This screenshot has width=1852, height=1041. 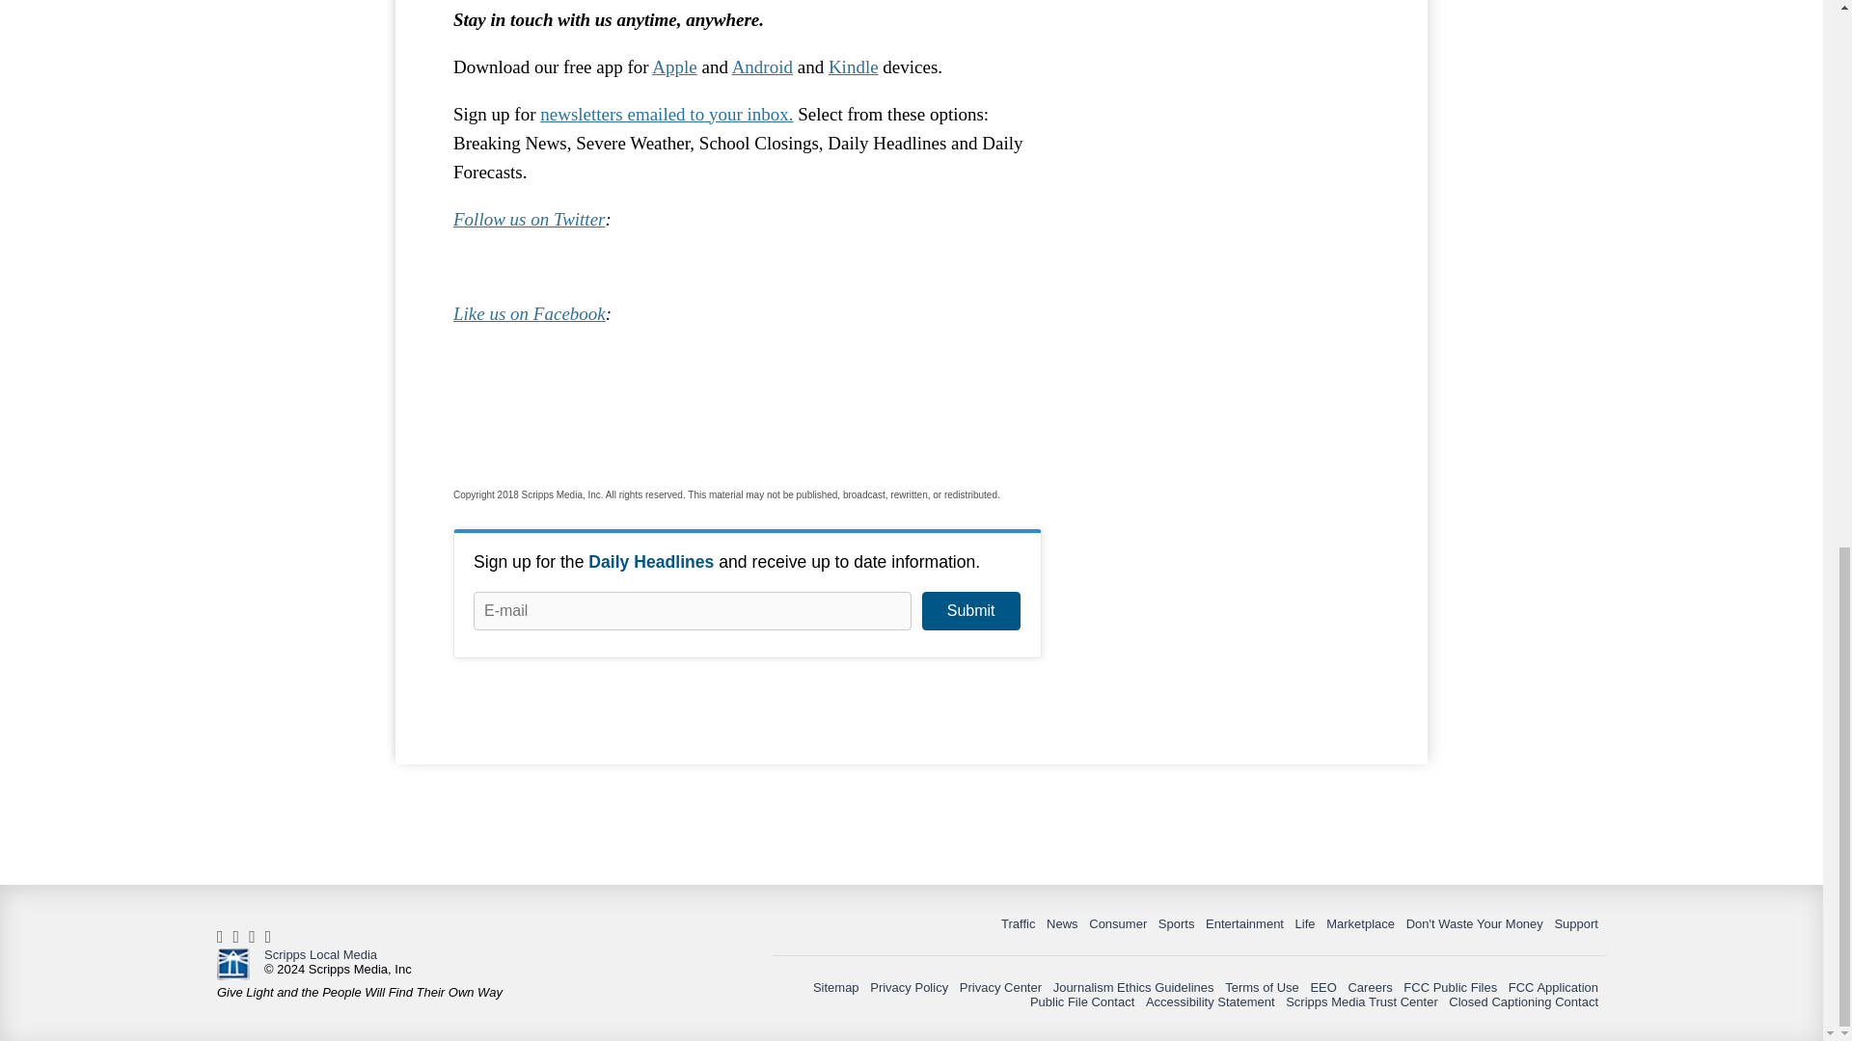 What do you see at coordinates (970, 611) in the screenshot?
I see `Submit` at bounding box center [970, 611].